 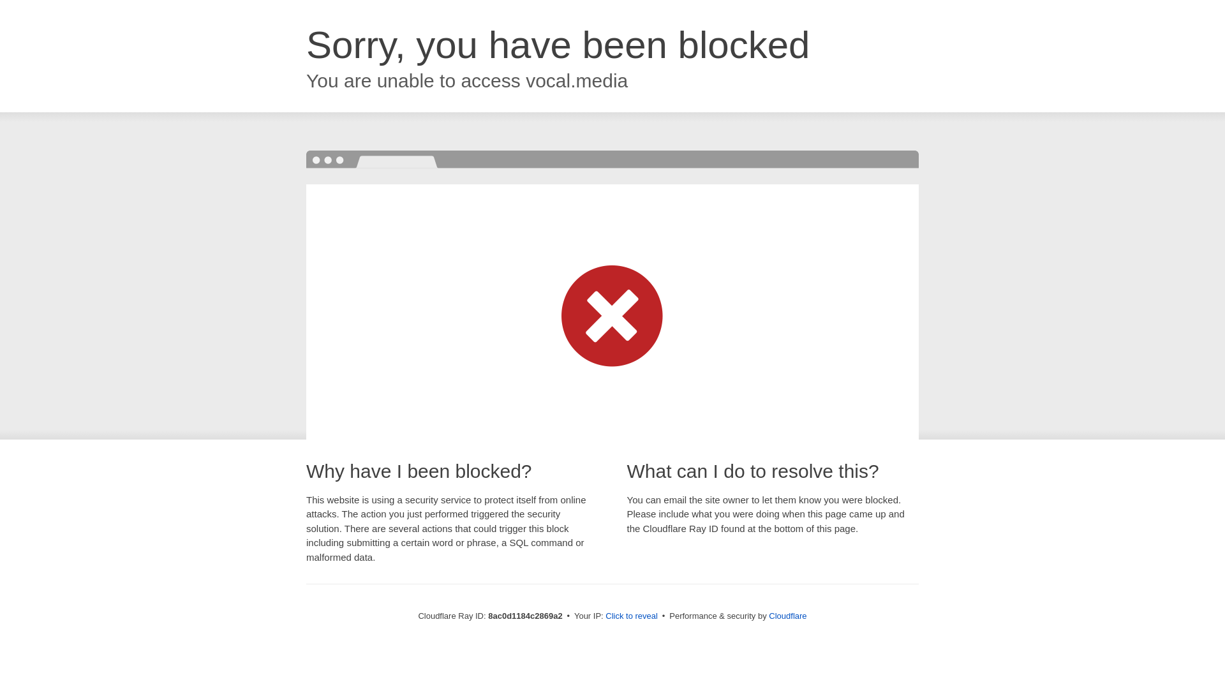 What do you see at coordinates (787, 616) in the screenshot?
I see `Cloudflare` at bounding box center [787, 616].